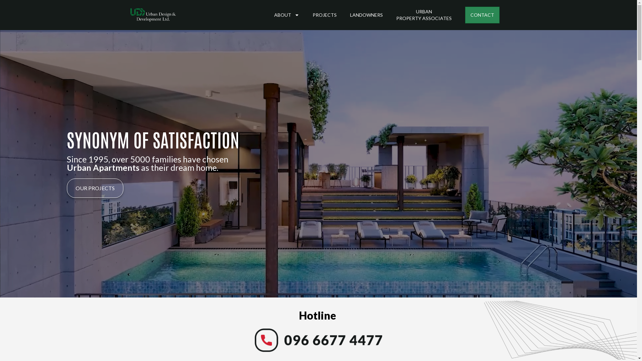 The width and height of the screenshot is (642, 361). Describe the element at coordinates (287, 15) in the screenshot. I see `ABOUT` at that location.